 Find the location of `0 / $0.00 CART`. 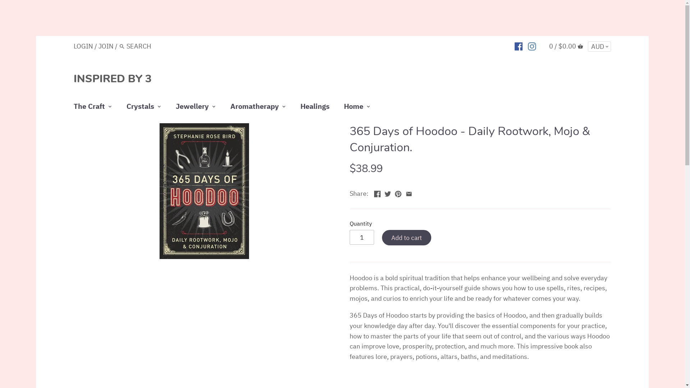

0 / $0.00 CART is located at coordinates (566, 46).